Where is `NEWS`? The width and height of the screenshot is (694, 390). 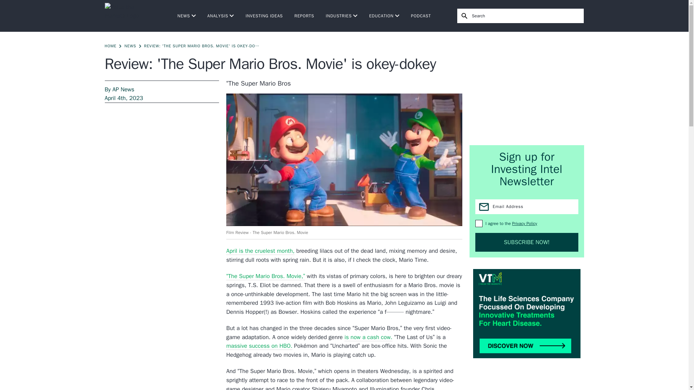 NEWS is located at coordinates (187, 16).